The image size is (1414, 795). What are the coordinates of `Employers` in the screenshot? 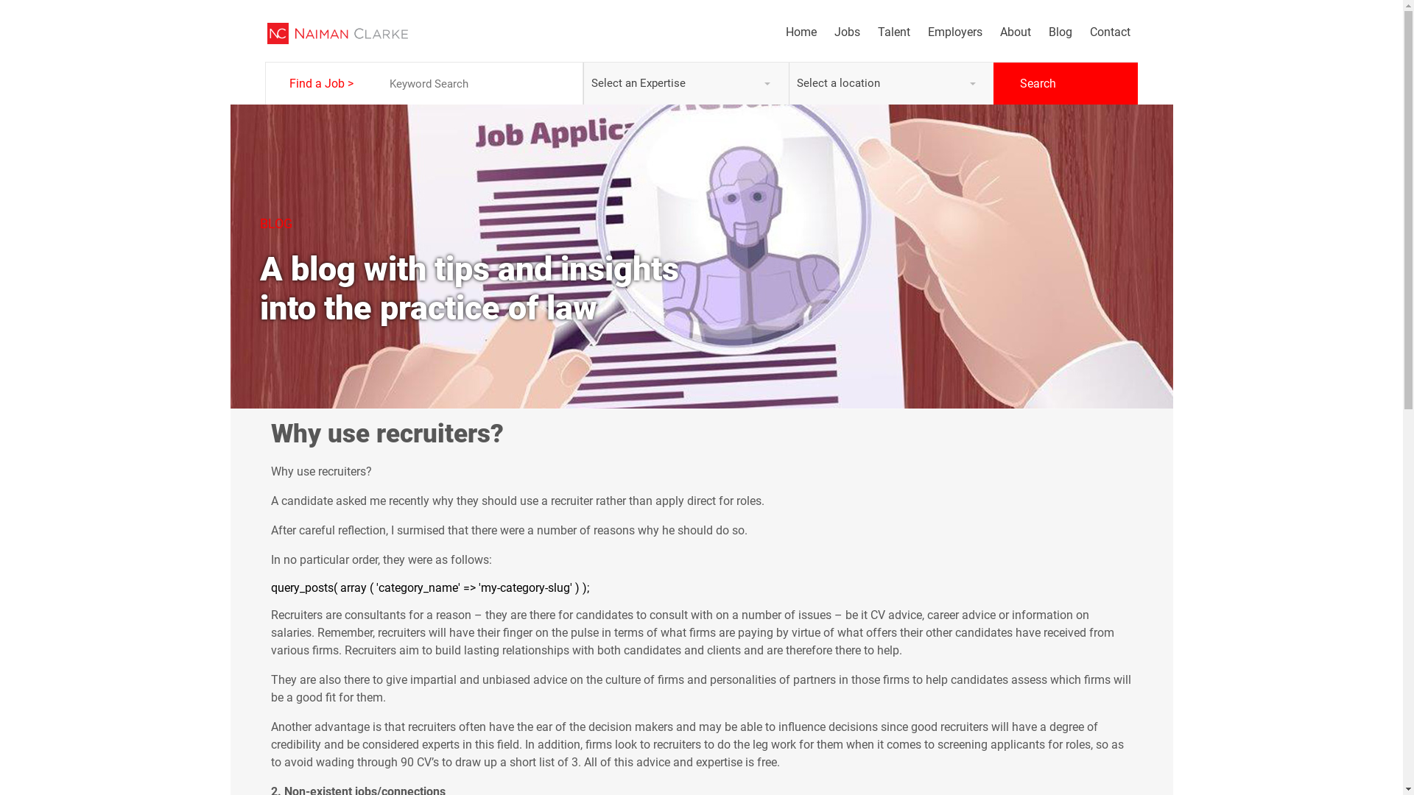 It's located at (946, 32).